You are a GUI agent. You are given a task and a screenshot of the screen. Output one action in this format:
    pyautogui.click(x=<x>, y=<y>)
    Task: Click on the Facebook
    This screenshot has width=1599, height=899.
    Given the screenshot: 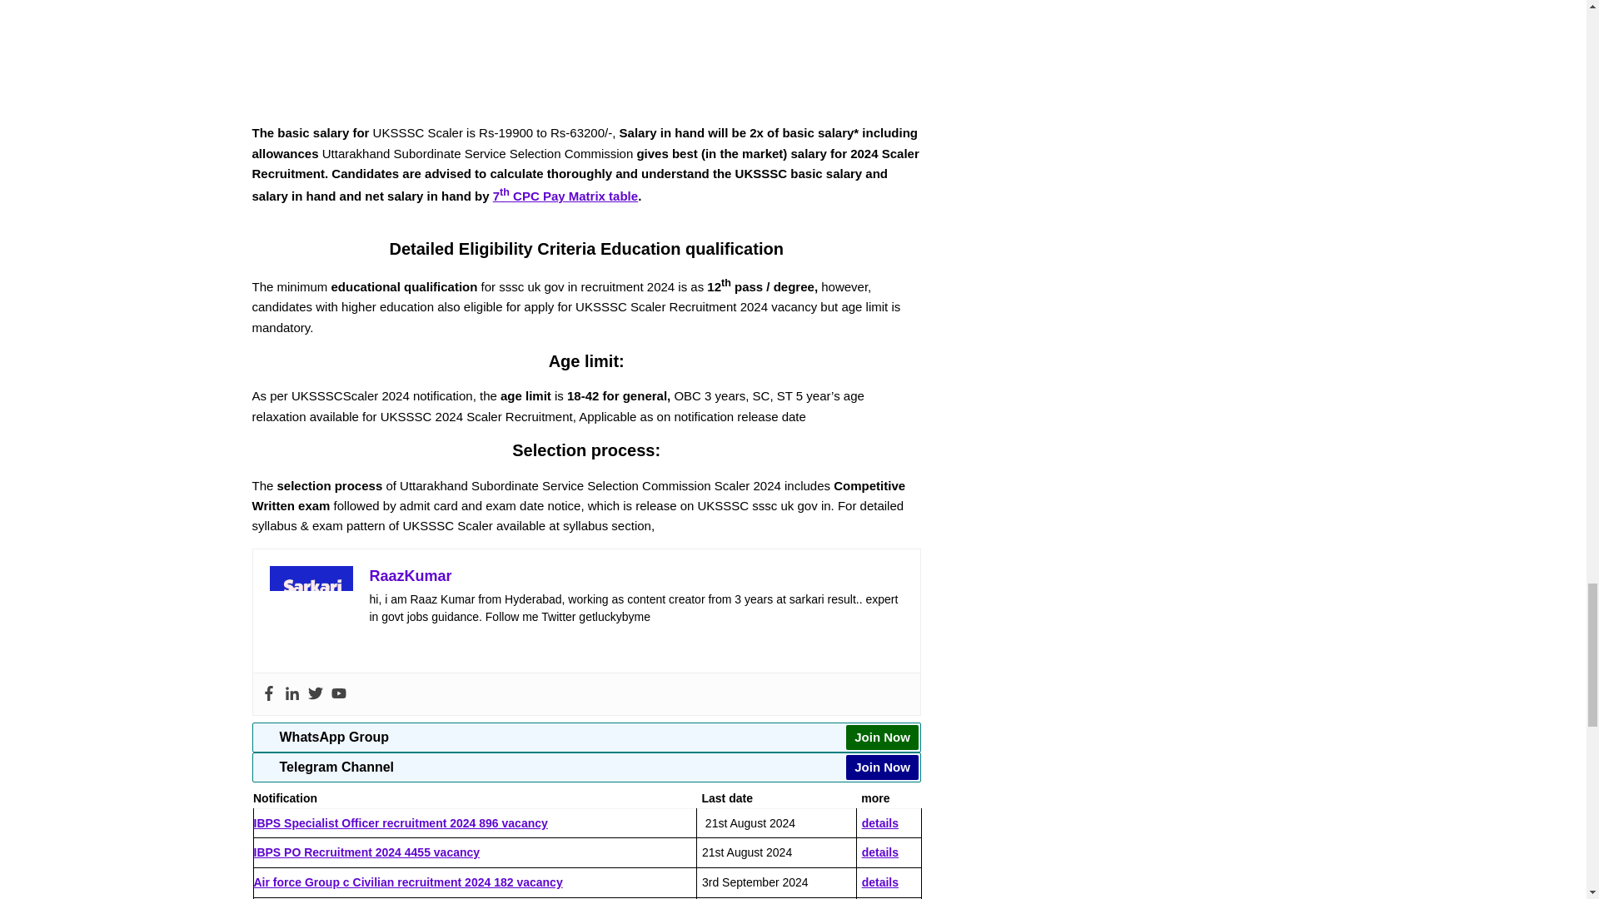 What is the action you would take?
    pyautogui.click(x=269, y=694)
    